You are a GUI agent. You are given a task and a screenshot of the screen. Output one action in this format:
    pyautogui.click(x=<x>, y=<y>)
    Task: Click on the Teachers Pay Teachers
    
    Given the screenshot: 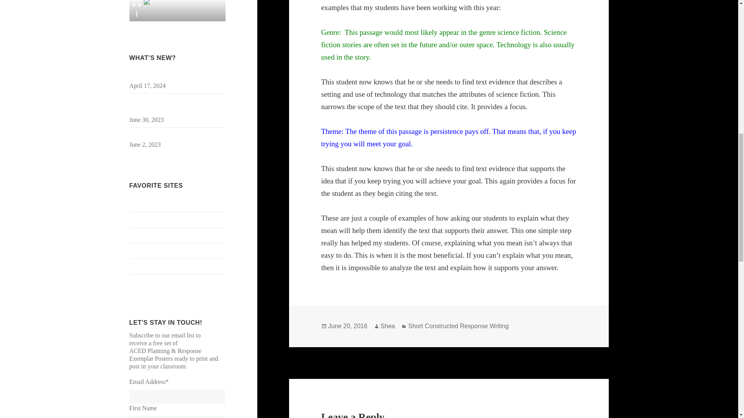 What is the action you would take?
    pyautogui.click(x=157, y=266)
    